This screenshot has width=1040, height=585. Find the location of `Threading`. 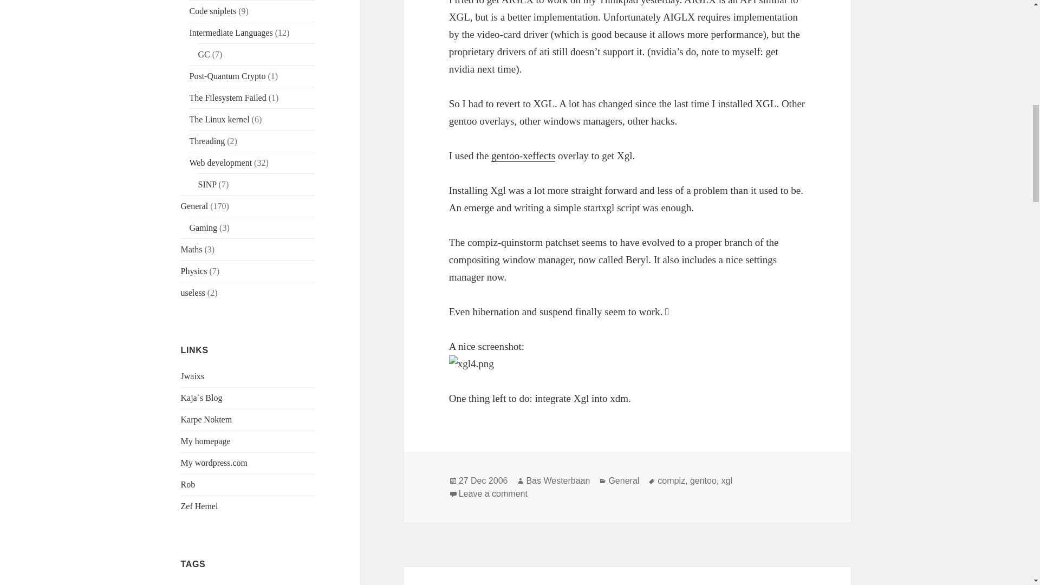

Threading is located at coordinates (207, 141).